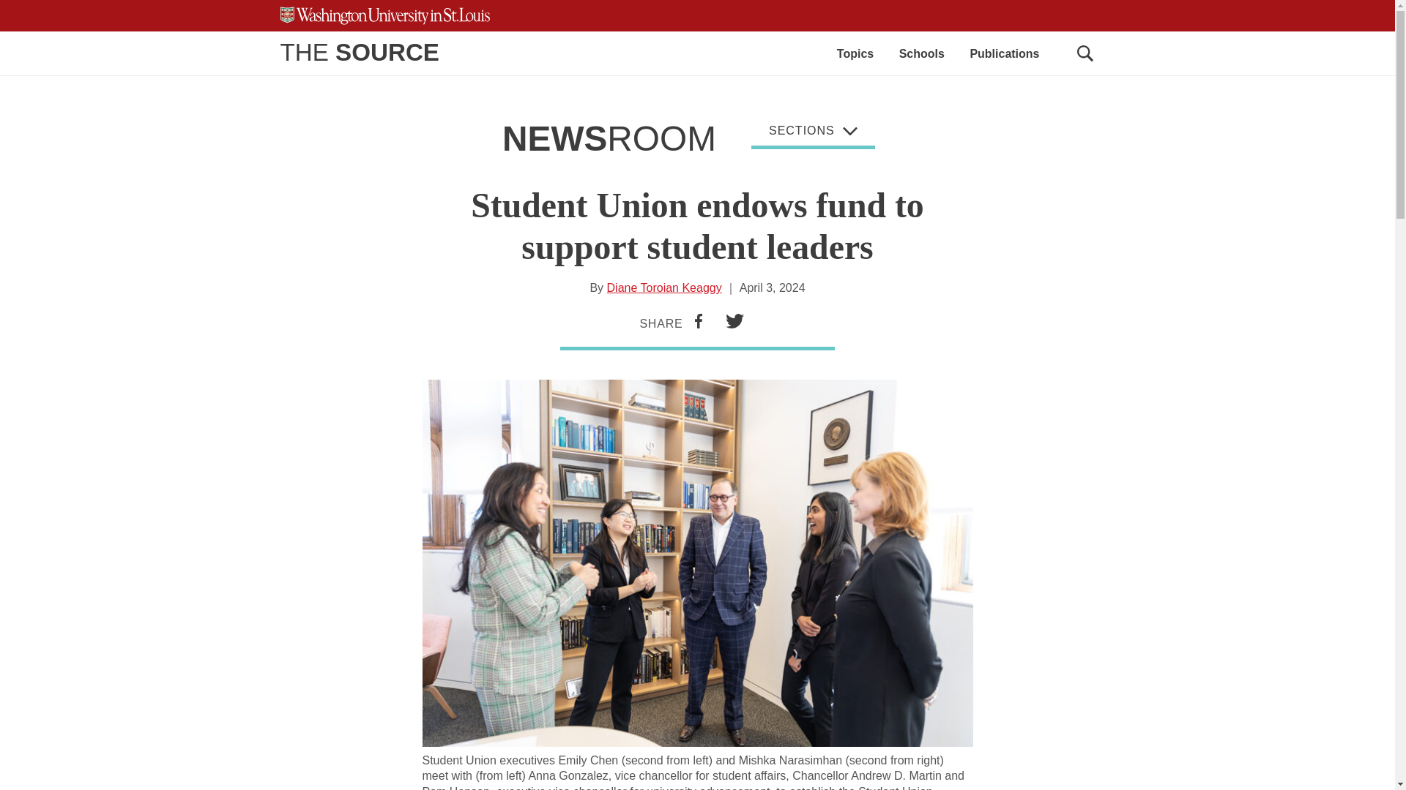  What do you see at coordinates (1004, 53) in the screenshot?
I see `Publications` at bounding box center [1004, 53].